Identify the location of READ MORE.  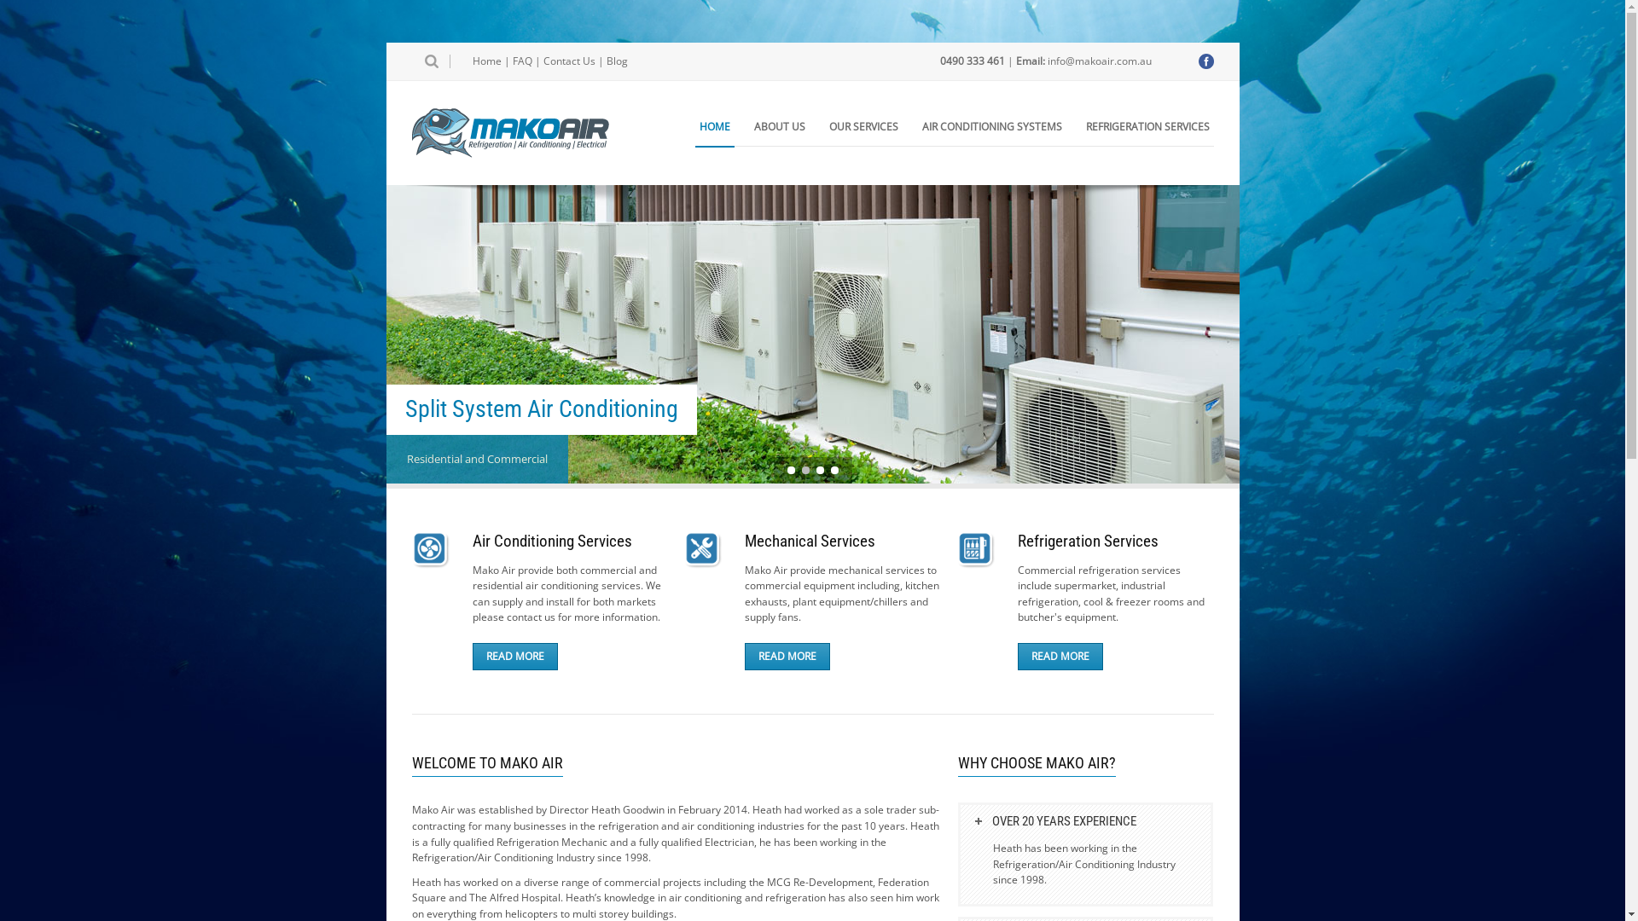
(787, 657).